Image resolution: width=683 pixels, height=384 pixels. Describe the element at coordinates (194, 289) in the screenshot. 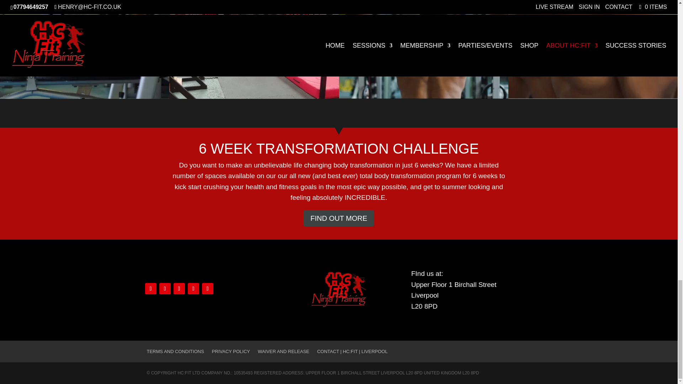

I see `Follow on TikTok` at that location.